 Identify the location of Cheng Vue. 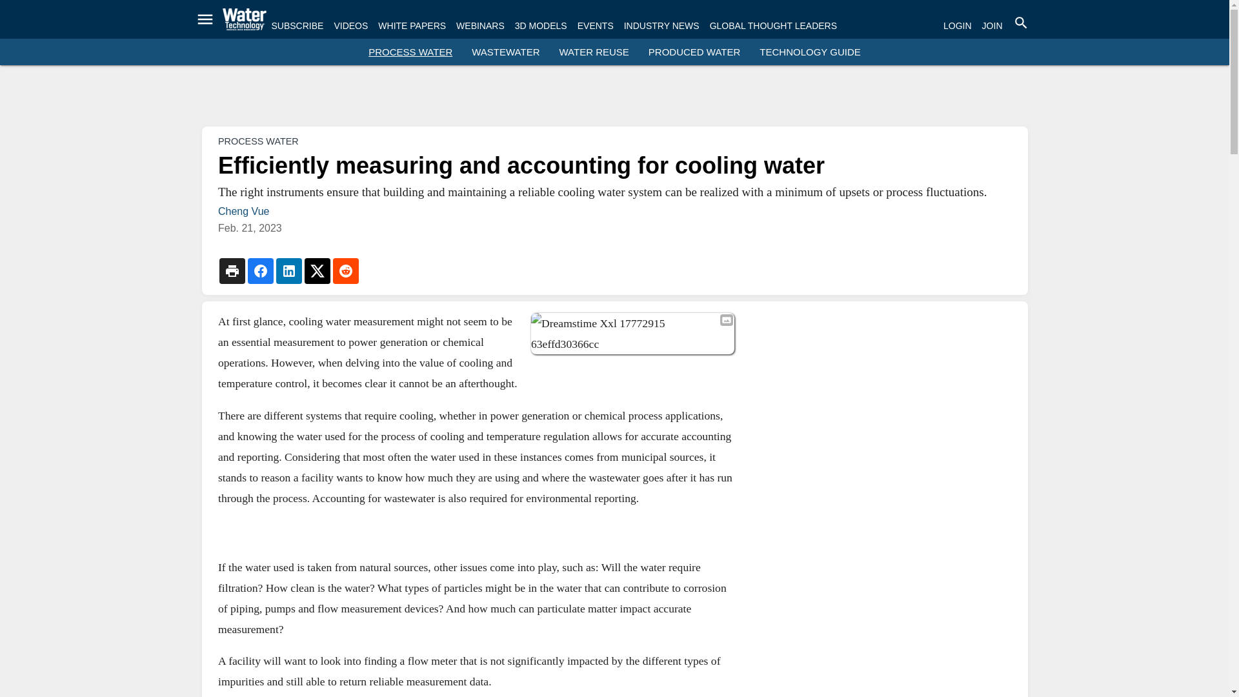
(243, 210).